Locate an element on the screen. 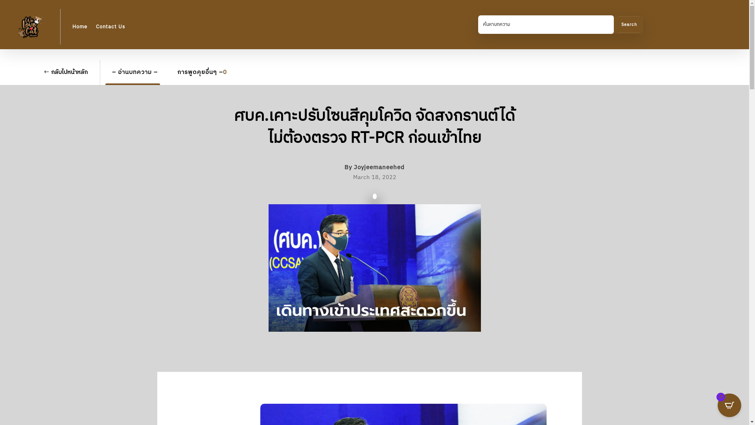 The height and width of the screenshot is (425, 755). Search is located at coordinates (632, 26).